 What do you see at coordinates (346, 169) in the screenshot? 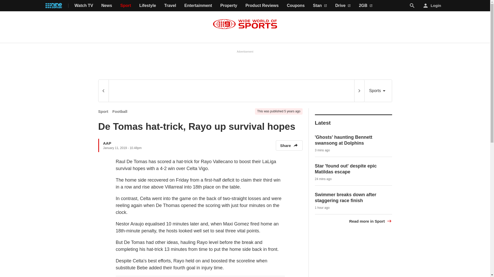
I see `Star 'found out' despite epic Matildas escape` at bounding box center [346, 169].